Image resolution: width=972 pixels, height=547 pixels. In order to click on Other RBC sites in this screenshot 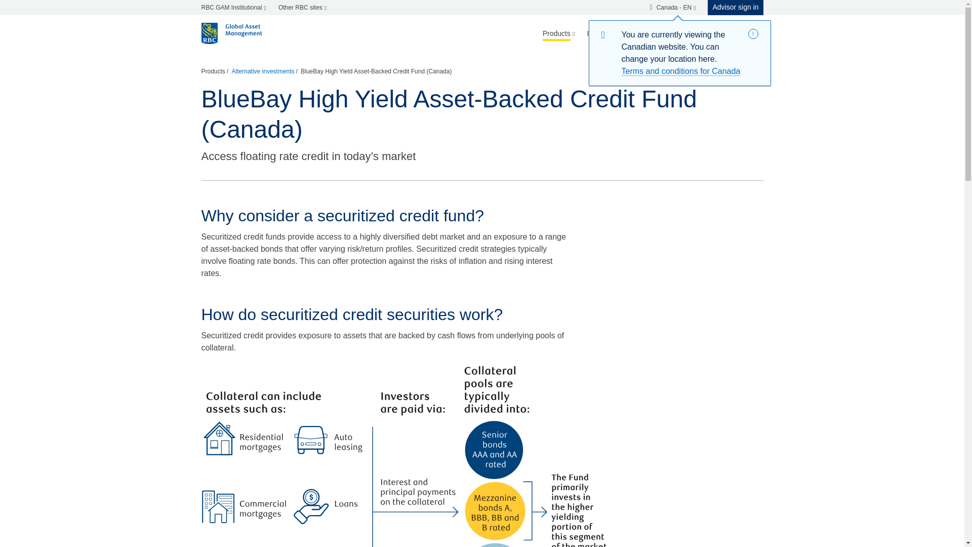, I will do `click(302, 7)`.